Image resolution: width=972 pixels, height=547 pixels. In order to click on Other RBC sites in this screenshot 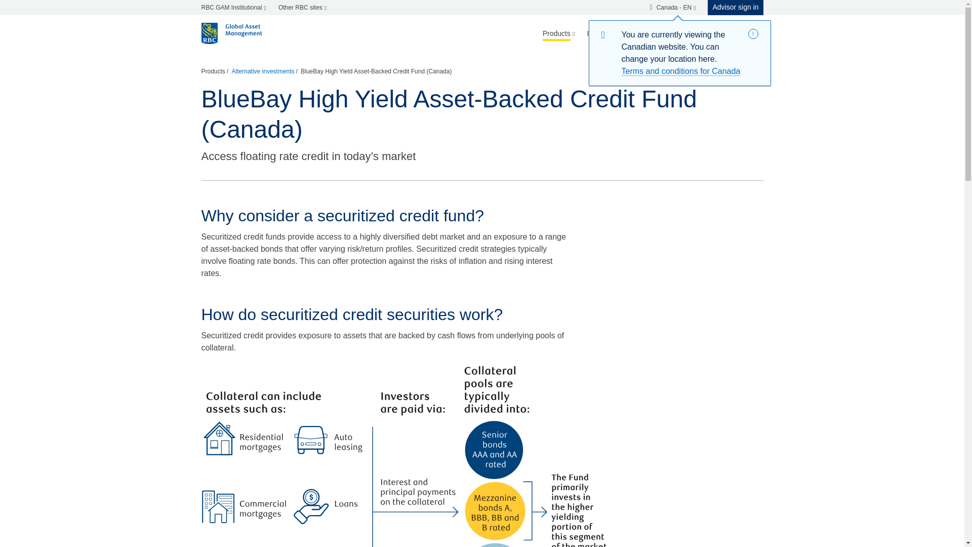, I will do `click(302, 7)`.